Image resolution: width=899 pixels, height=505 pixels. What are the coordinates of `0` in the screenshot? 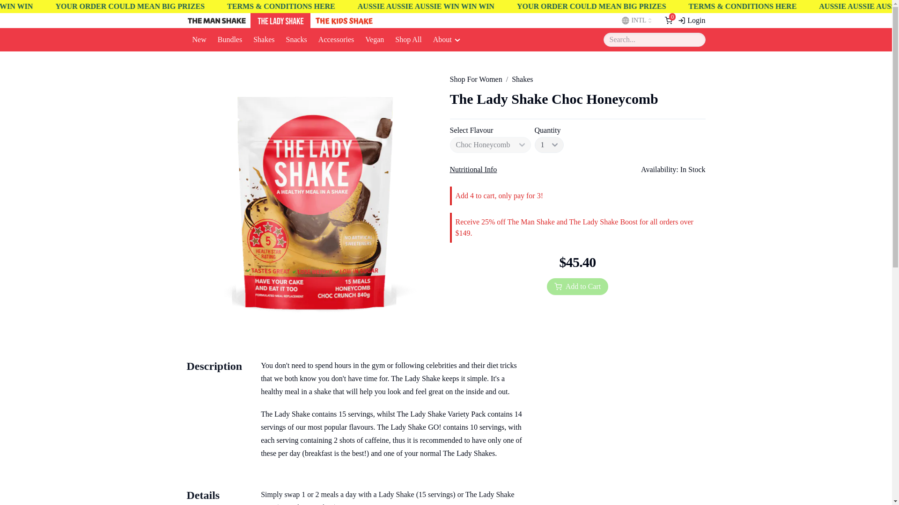 It's located at (669, 20).